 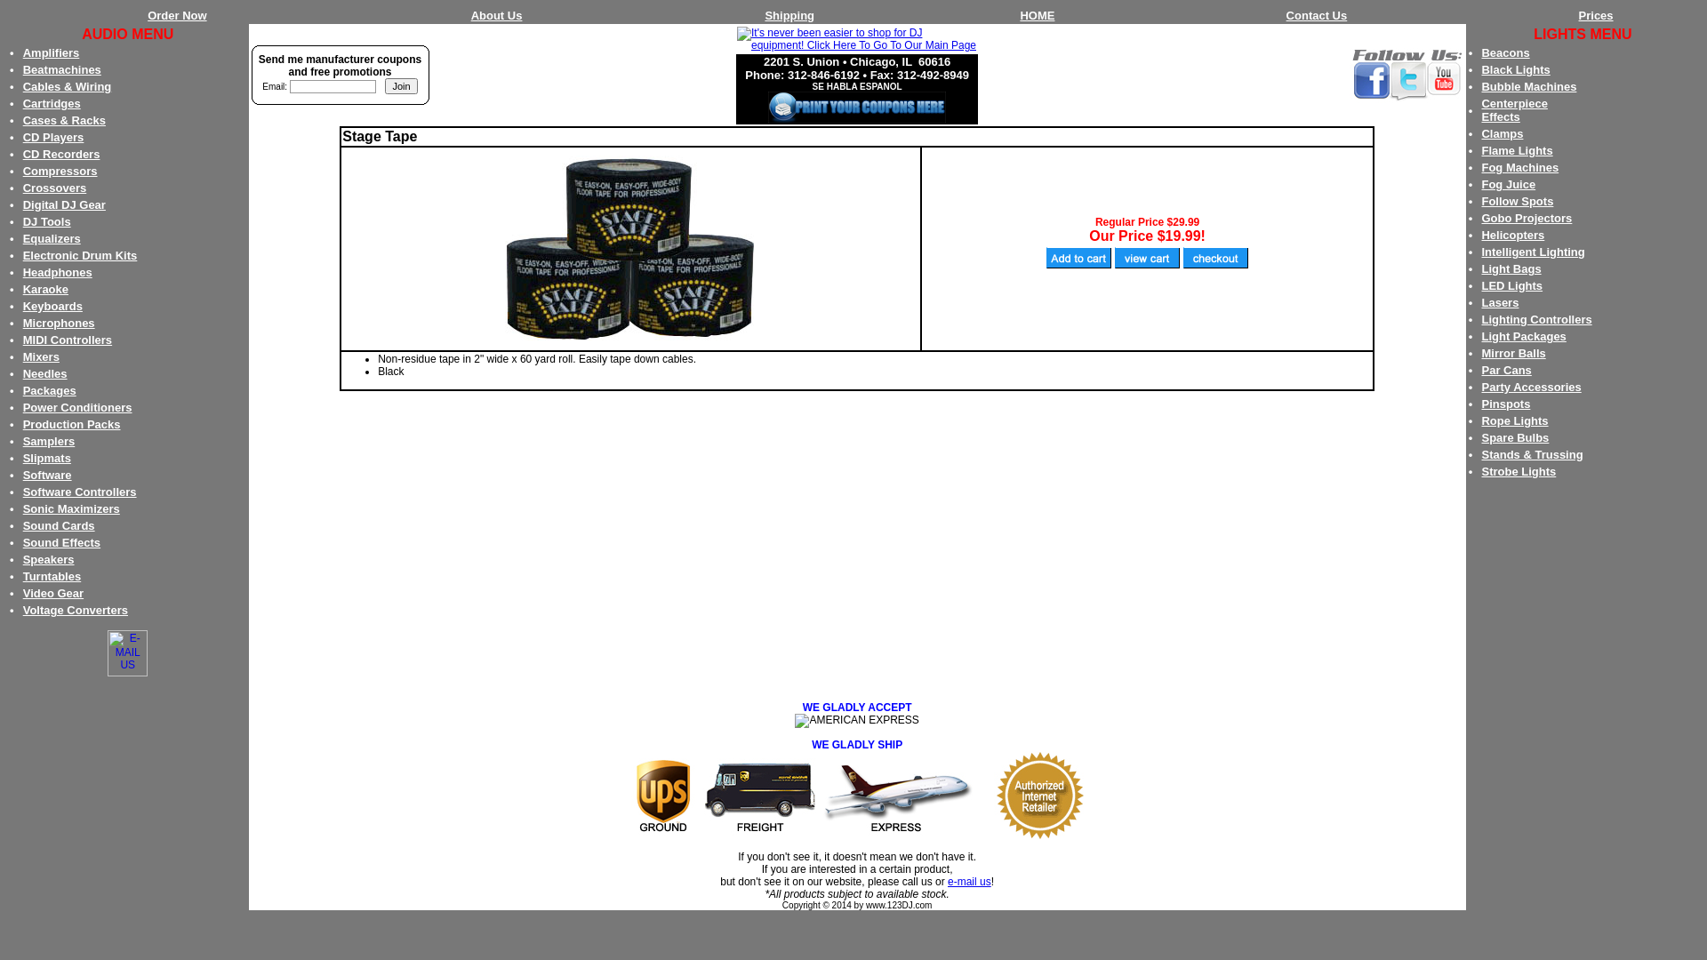 I want to click on Lasers, so click(x=1500, y=302).